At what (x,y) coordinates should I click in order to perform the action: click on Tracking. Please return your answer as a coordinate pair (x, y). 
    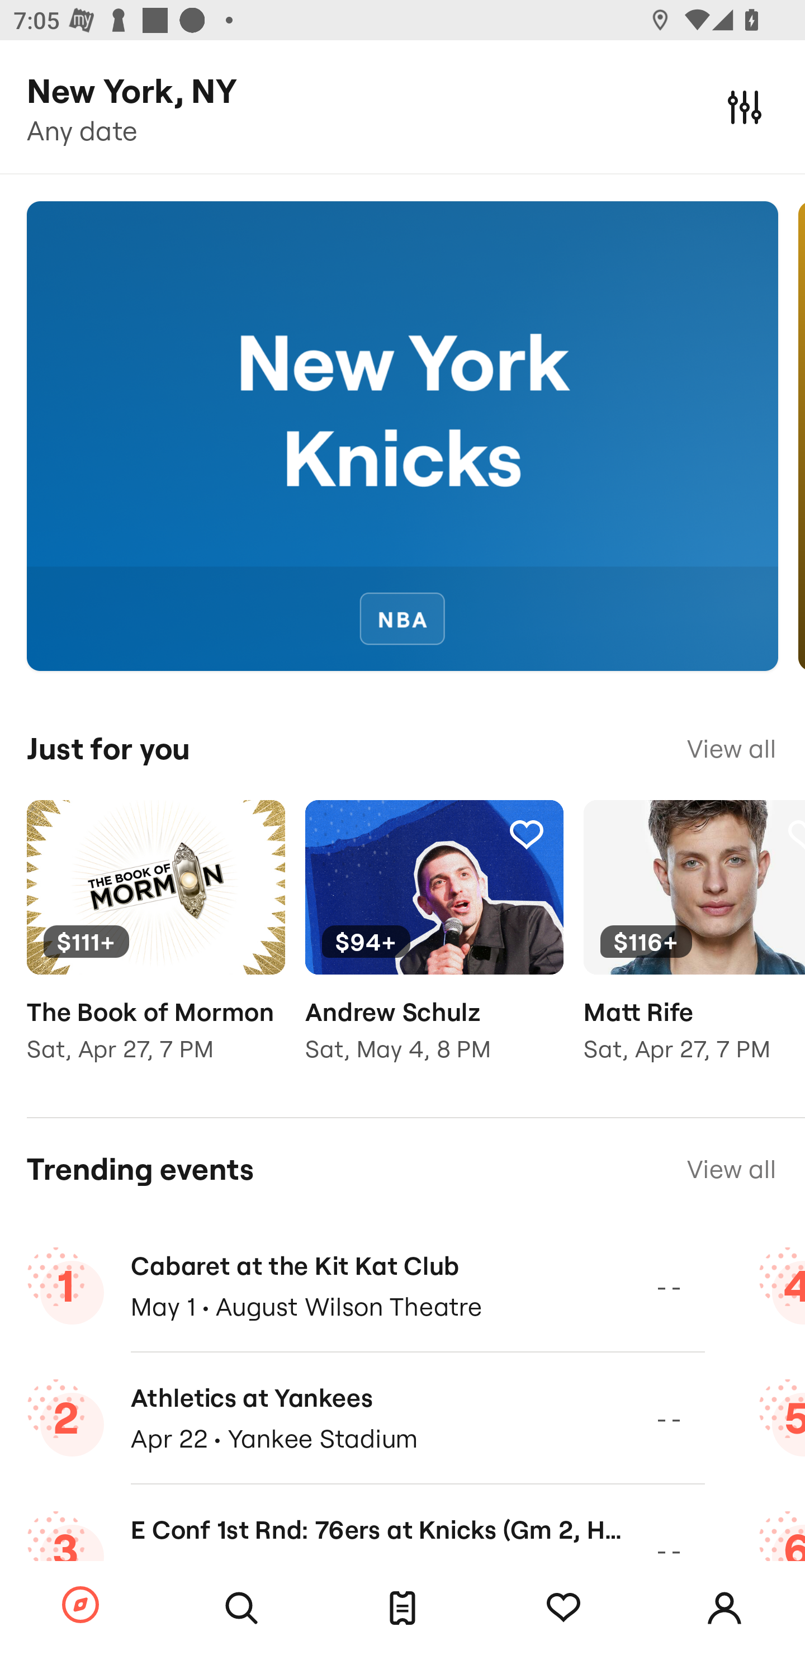
    Looking at the image, I should click on (248, 834).